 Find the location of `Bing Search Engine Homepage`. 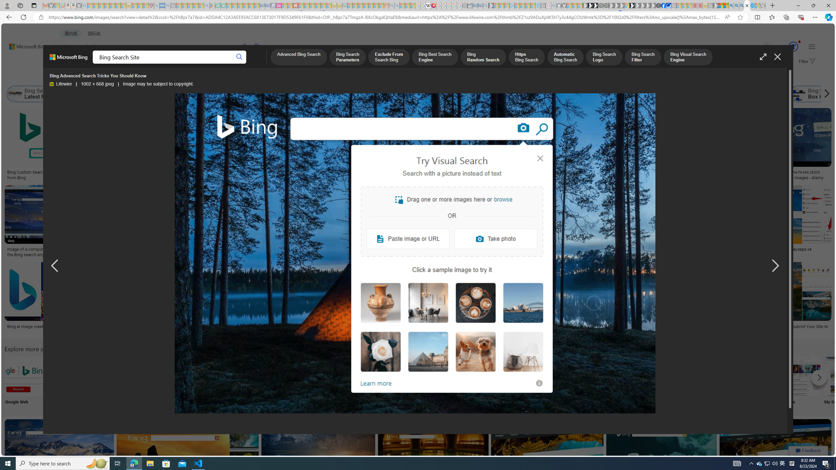

Bing Search Engine Homepage is located at coordinates (660, 94).